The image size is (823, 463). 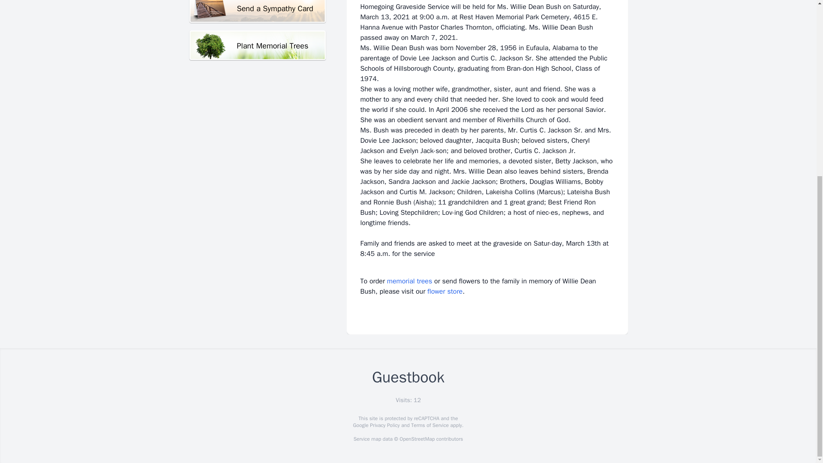 I want to click on Plant Memorial Trees, so click(x=257, y=45).